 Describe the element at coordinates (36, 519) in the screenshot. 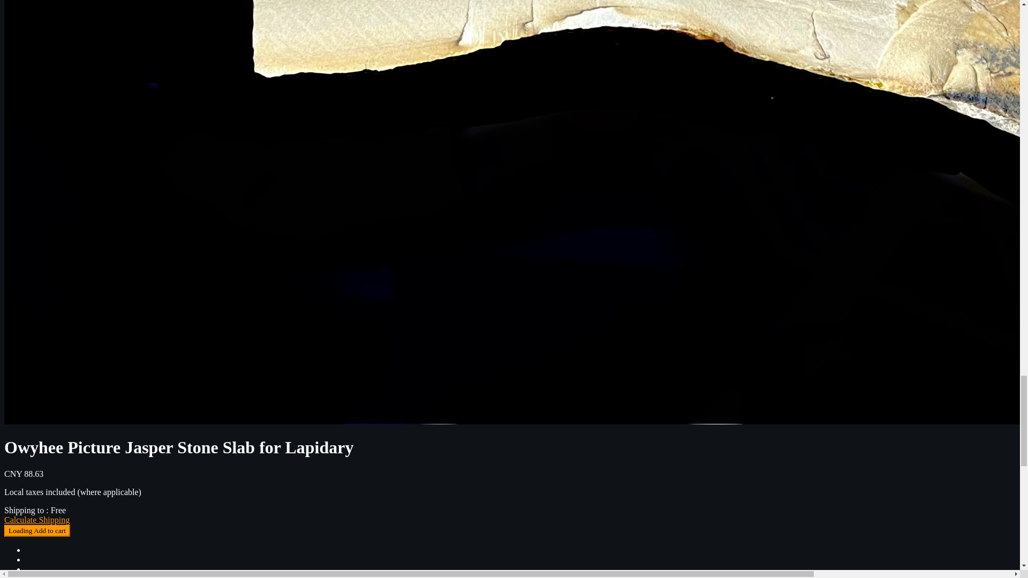

I see `Calculate Shipping` at that location.